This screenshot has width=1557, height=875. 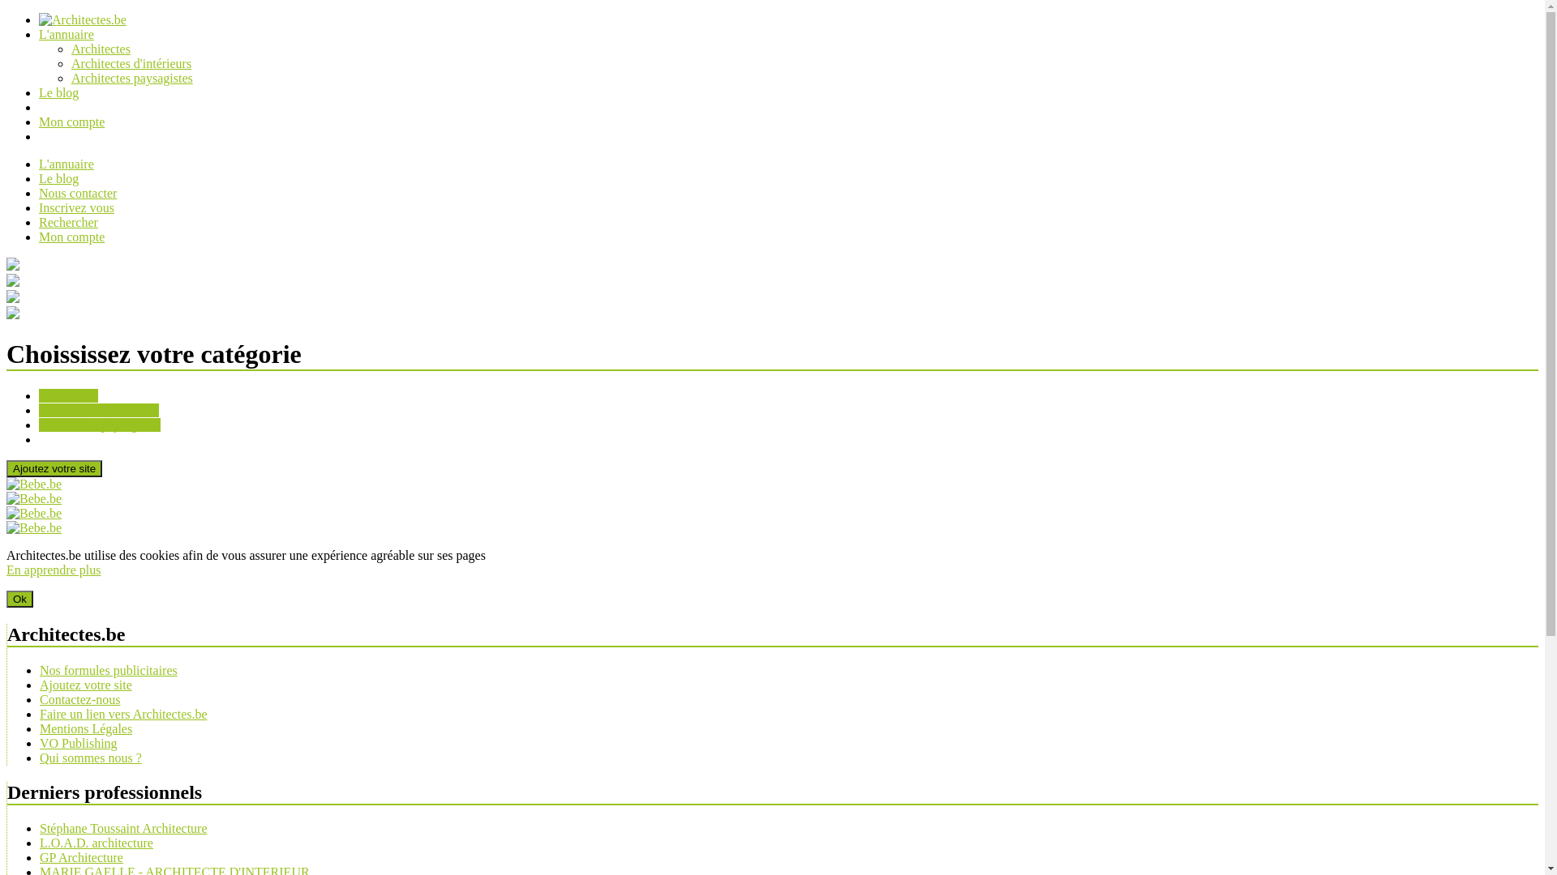 What do you see at coordinates (68, 222) in the screenshot?
I see `Rechercher` at bounding box center [68, 222].